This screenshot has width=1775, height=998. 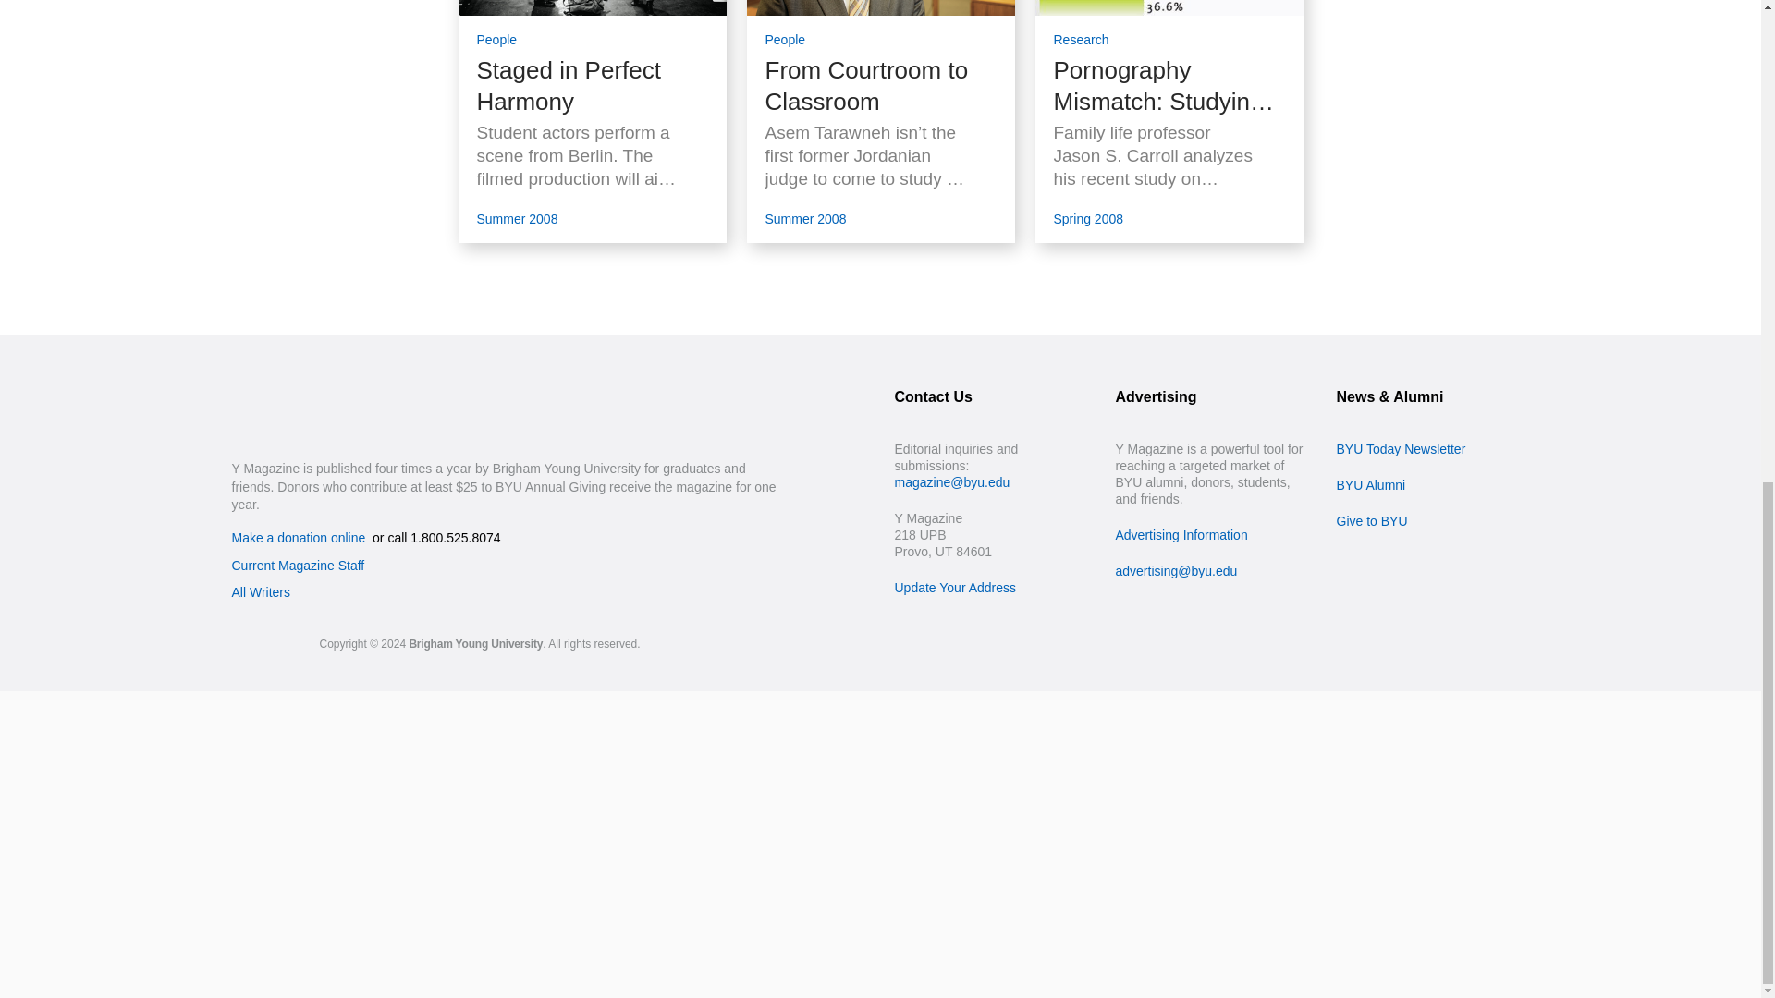 I want to click on Update Your Address, so click(x=956, y=587).